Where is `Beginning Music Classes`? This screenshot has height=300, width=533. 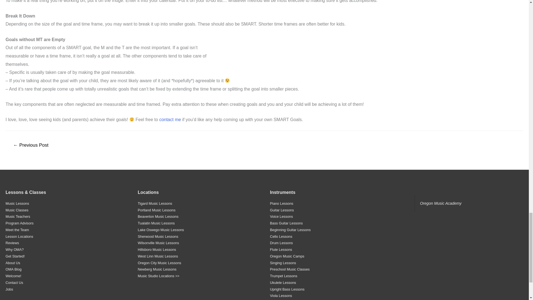 Beginning Music Classes is located at coordinates (17, 210).